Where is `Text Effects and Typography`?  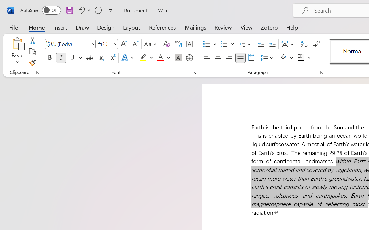 Text Effects and Typography is located at coordinates (128, 58).